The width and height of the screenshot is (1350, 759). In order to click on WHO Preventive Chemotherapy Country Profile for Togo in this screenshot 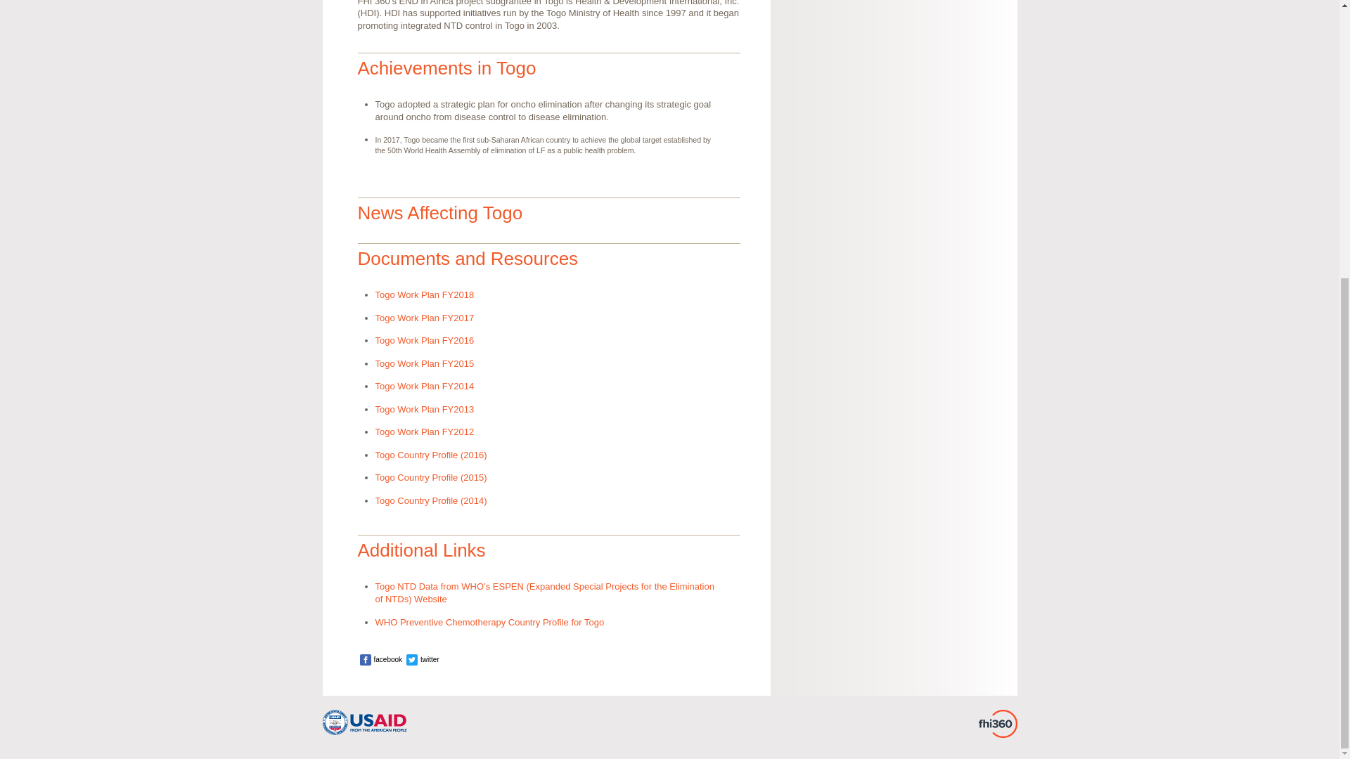, I will do `click(489, 623)`.